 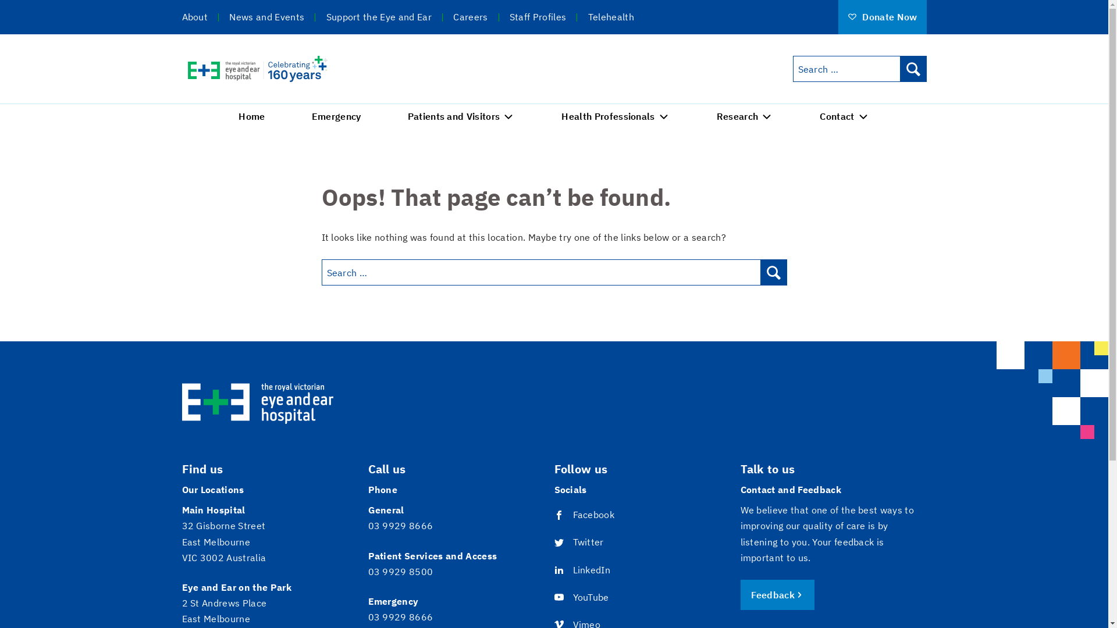 I want to click on Patients and Visitors, so click(x=462, y=117).